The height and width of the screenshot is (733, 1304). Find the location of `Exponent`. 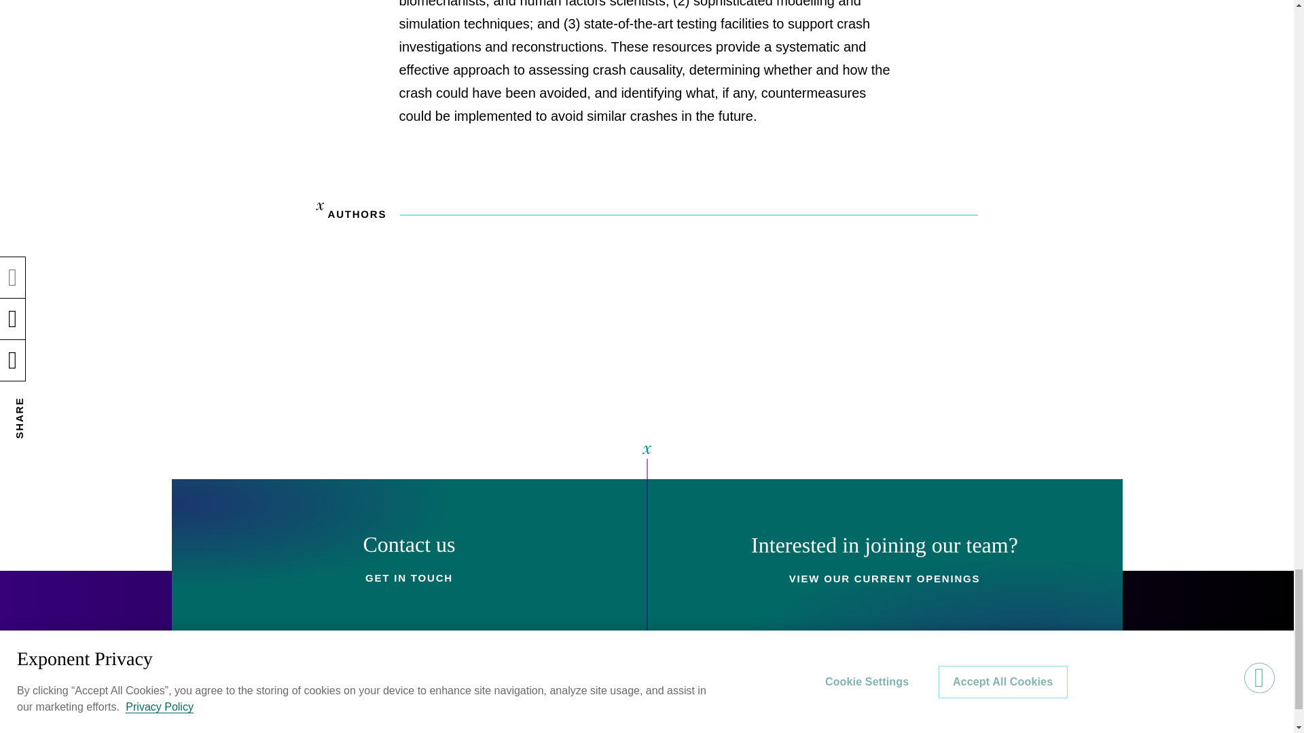

Exponent is located at coordinates (230, 726).